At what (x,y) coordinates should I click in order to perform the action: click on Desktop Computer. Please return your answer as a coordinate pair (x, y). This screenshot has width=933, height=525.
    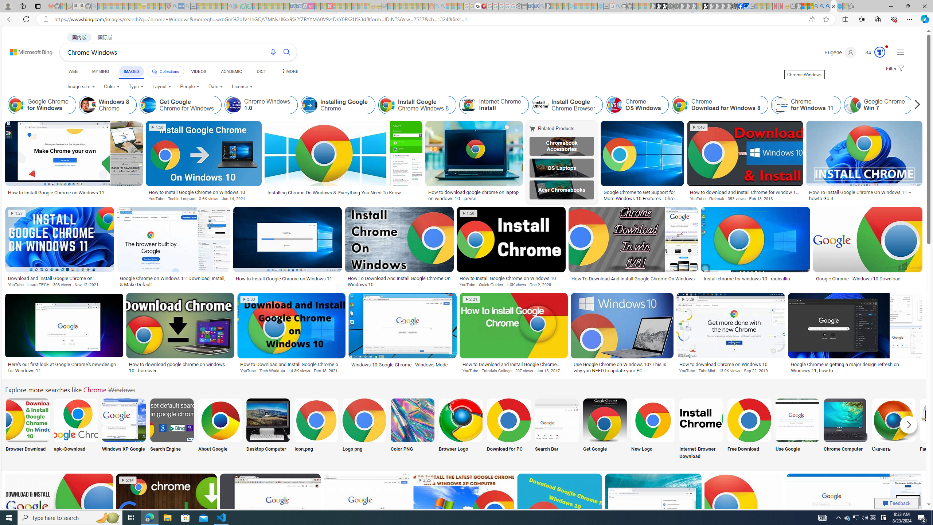
    Looking at the image, I should click on (268, 429).